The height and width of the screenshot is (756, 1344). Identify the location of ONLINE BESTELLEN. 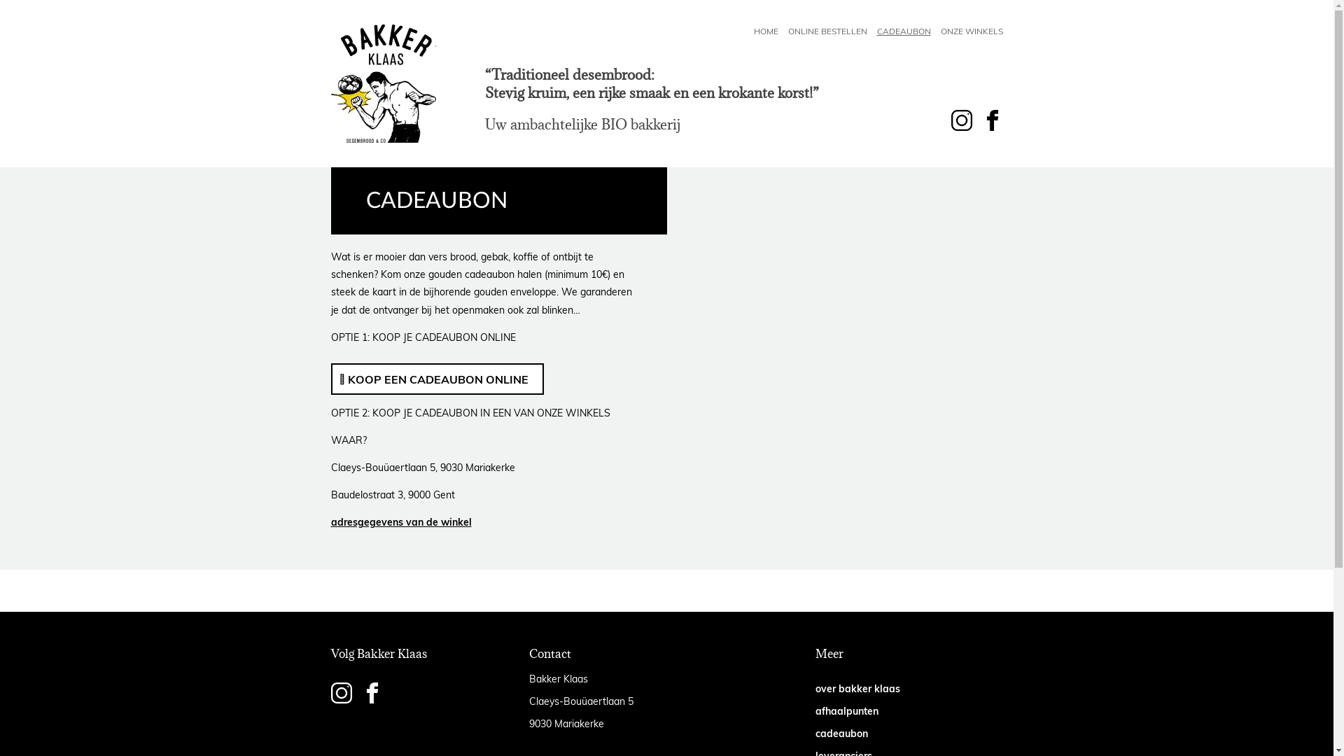
(827, 31).